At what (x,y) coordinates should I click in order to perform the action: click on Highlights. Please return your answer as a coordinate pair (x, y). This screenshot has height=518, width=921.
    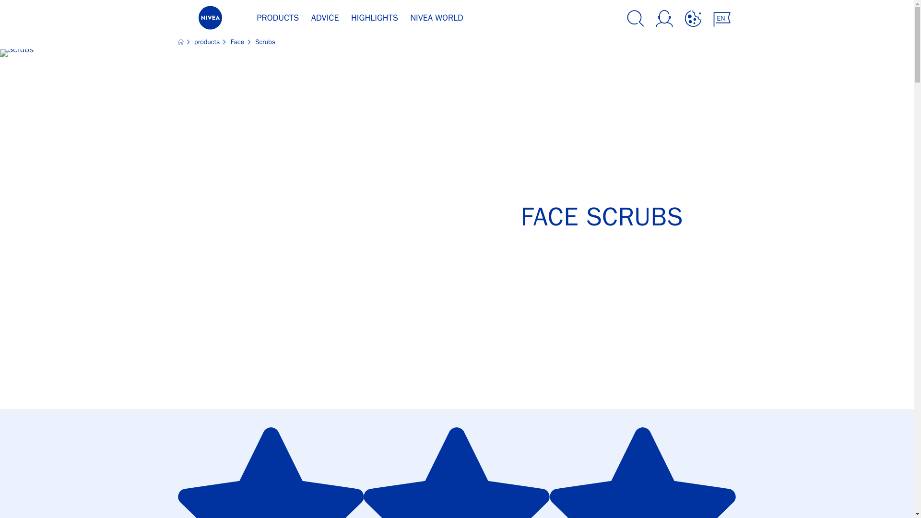
    Looking at the image, I should click on (374, 20).